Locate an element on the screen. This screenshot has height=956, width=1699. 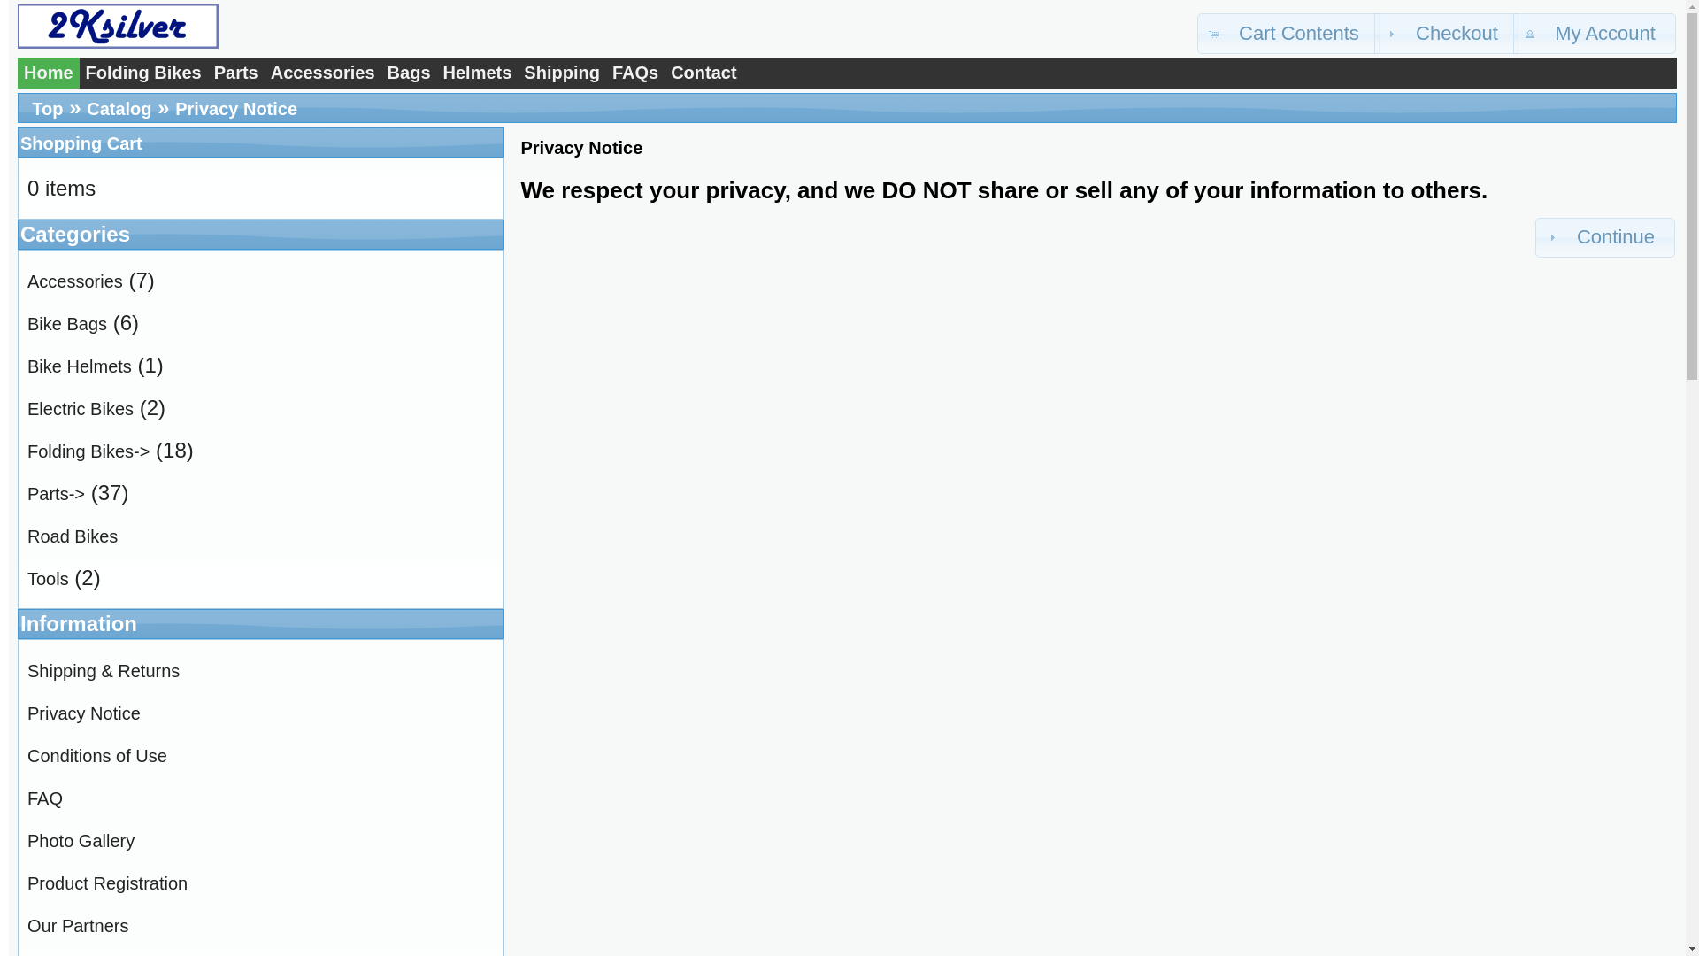
Road Bikes is located at coordinates (73, 536).